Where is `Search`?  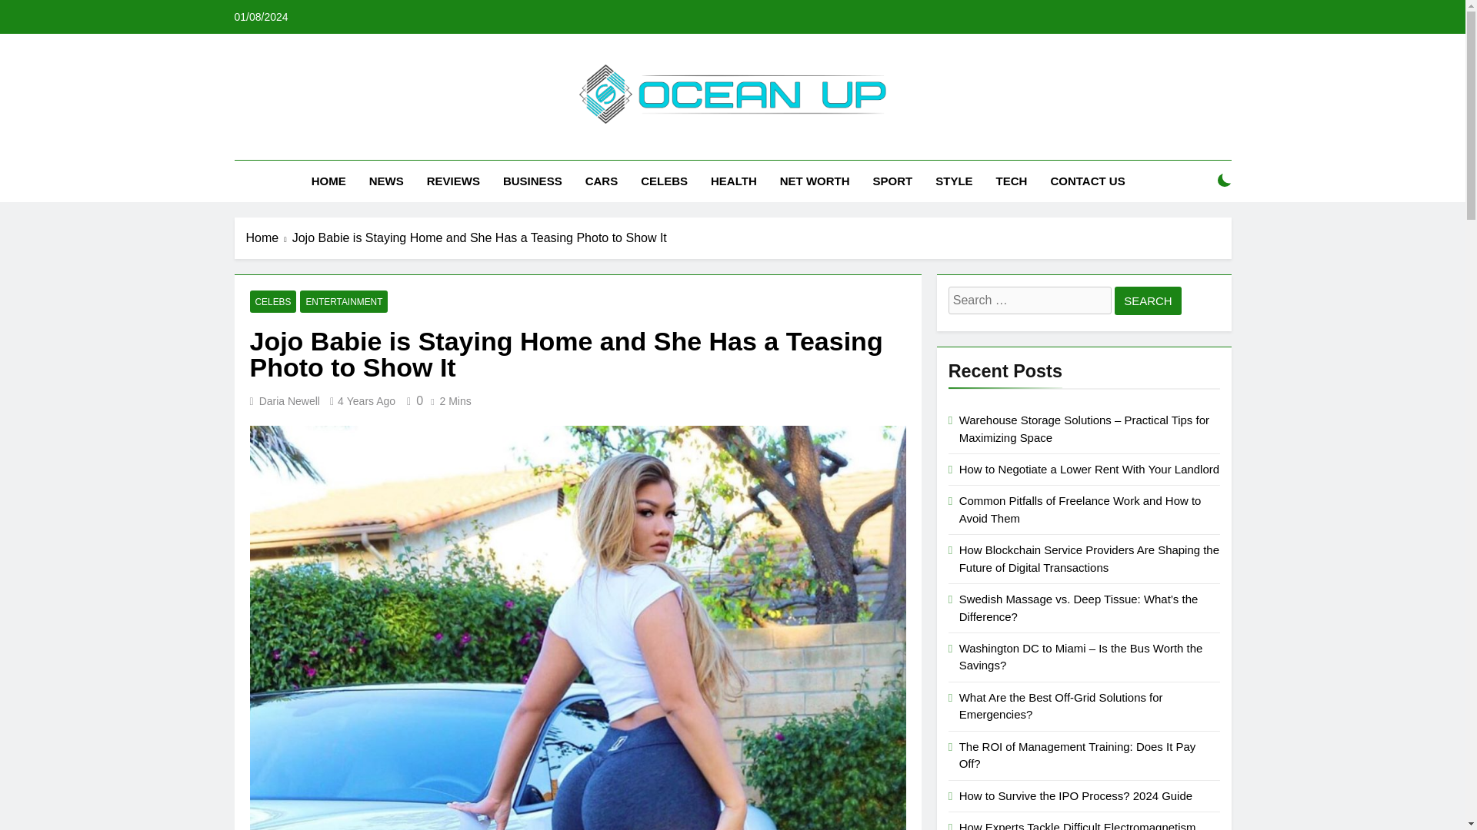
Search is located at coordinates (1148, 300).